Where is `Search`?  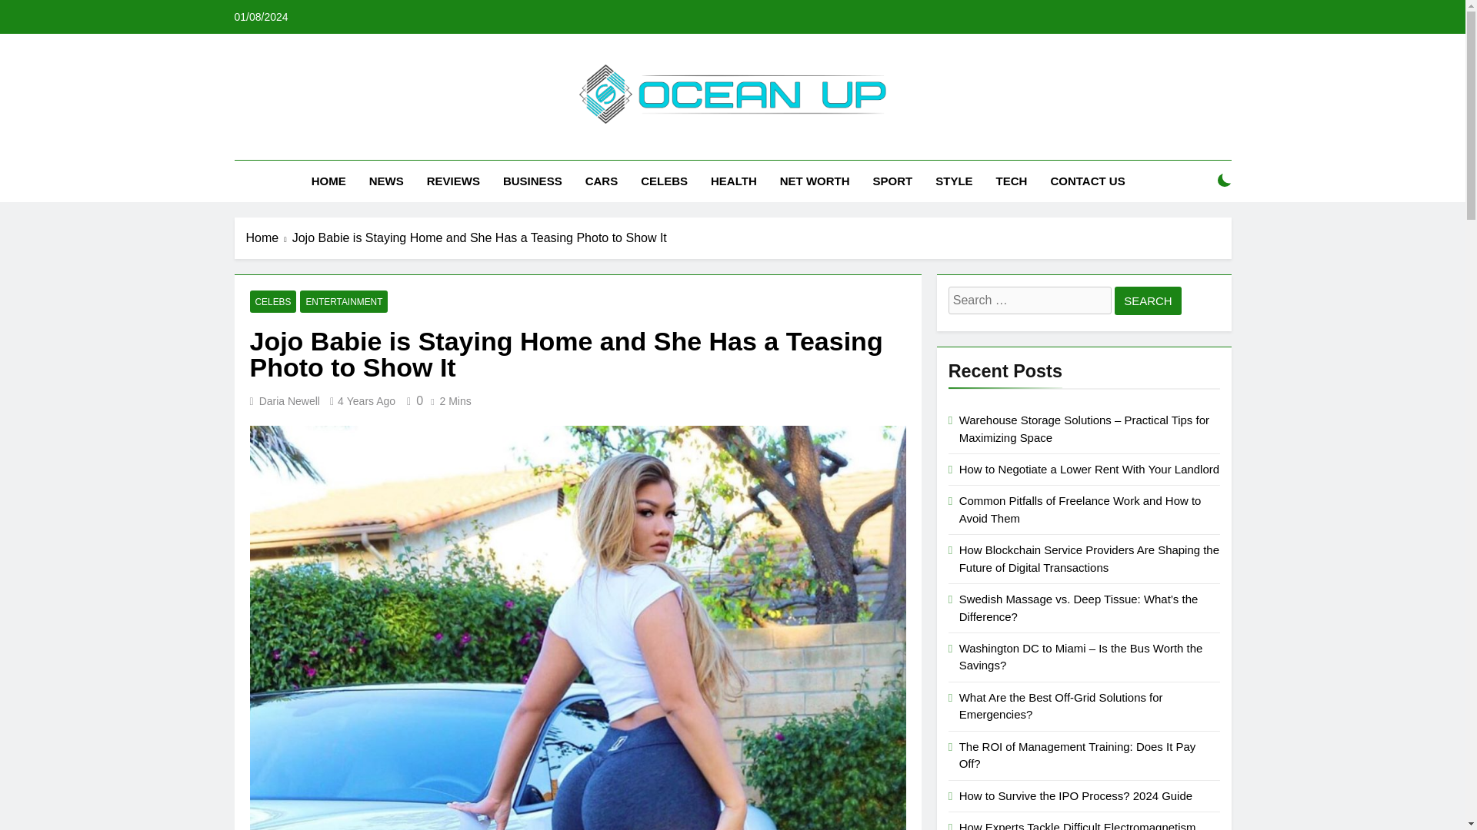
Search is located at coordinates (1148, 300).